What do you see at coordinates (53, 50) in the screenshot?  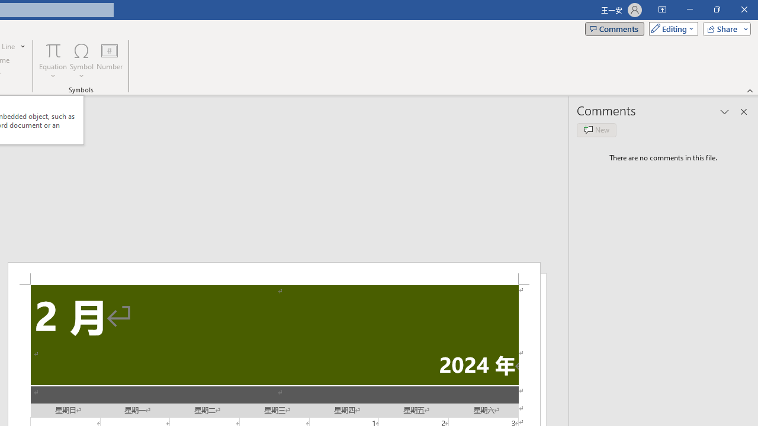 I see `Equation` at bounding box center [53, 50].